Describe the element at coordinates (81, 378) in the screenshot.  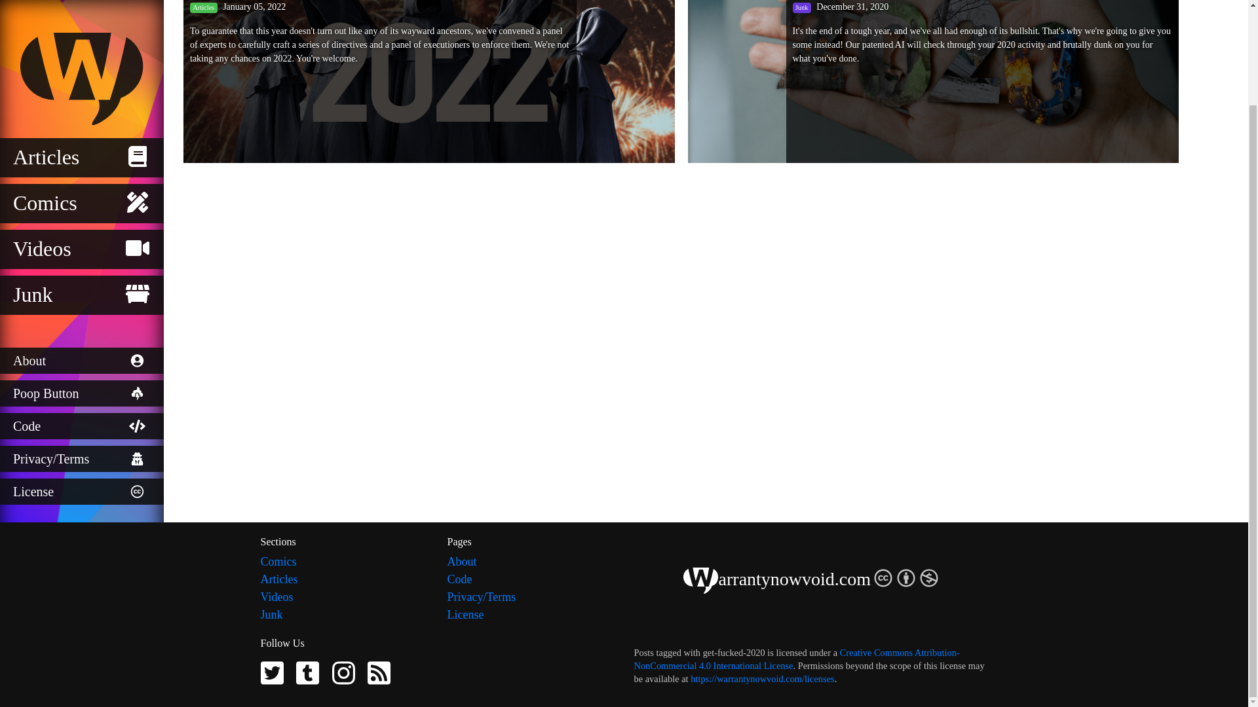
I see `License` at that location.